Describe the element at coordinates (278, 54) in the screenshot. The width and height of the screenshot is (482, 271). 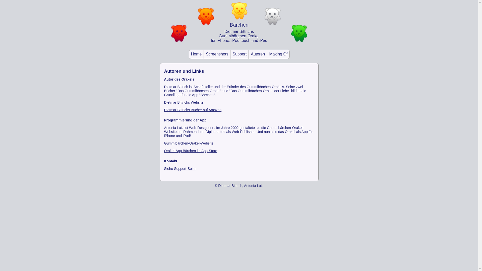
I see `Making Of` at that location.